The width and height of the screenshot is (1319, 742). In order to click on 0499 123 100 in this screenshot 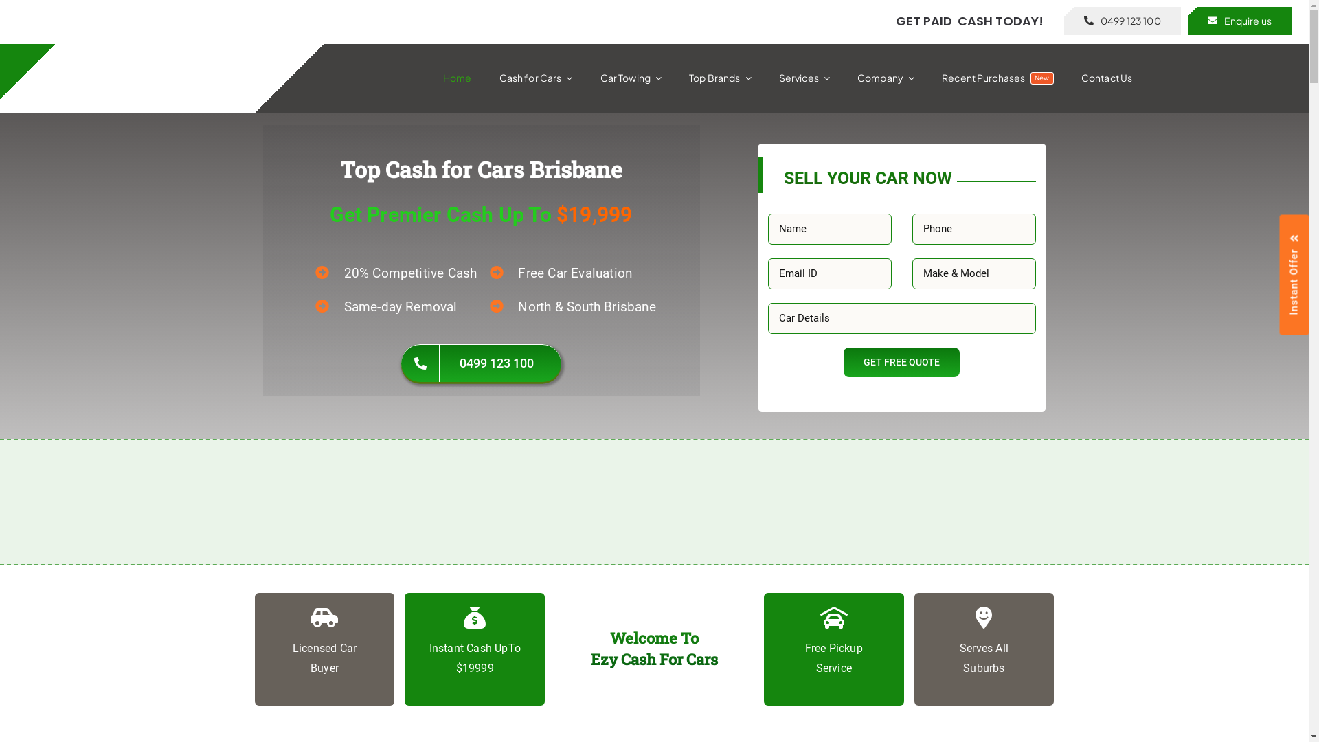, I will do `click(481, 363)`.